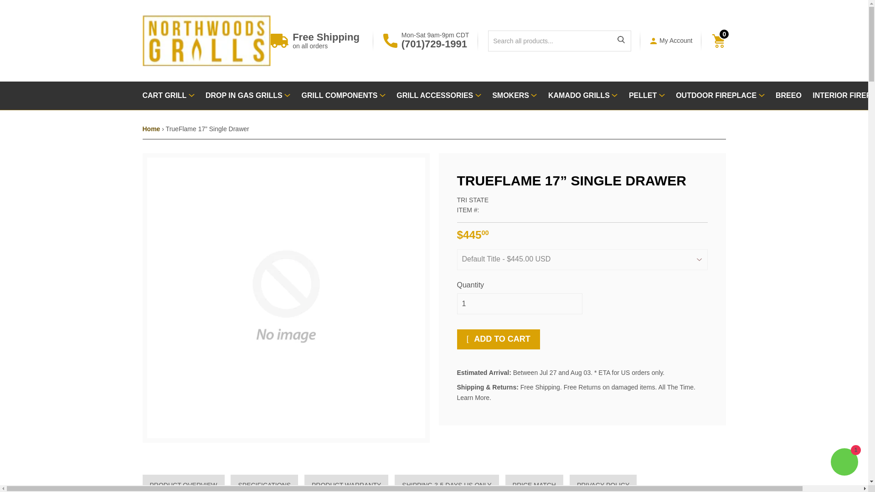 This screenshot has width=875, height=492. I want to click on GRILL COMPONENTS, so click(344, 96).